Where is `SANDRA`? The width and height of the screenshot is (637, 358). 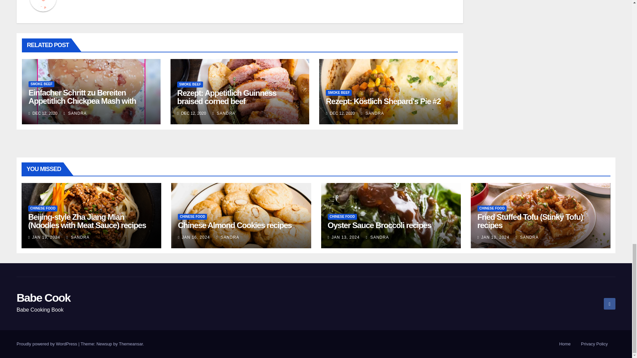
SANDRA is located at coordinates (372, 113).